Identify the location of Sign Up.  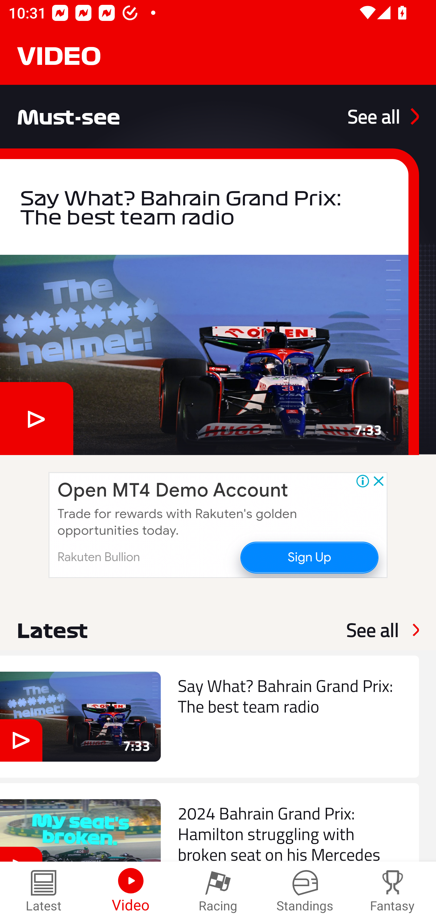
(309, 557).